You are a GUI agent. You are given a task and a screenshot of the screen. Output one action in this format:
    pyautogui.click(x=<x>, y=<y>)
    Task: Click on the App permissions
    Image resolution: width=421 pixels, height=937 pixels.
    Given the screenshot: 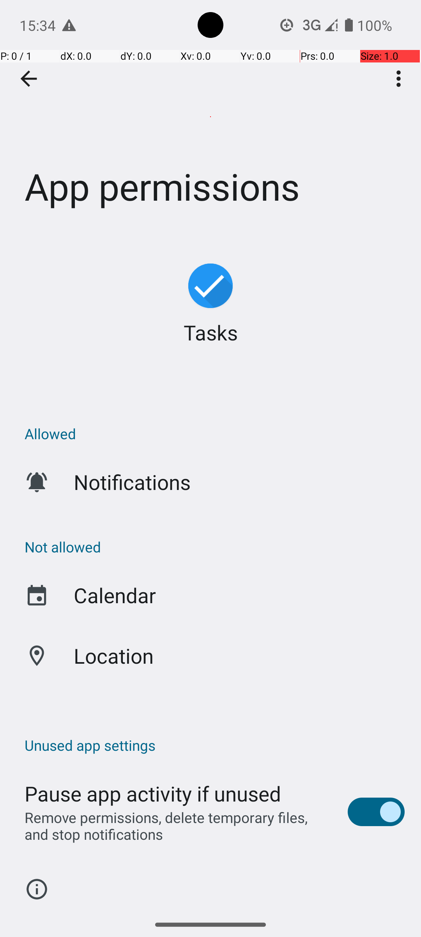 What is the action you would take?
    pyautogui.click(x=210, y=117)
    